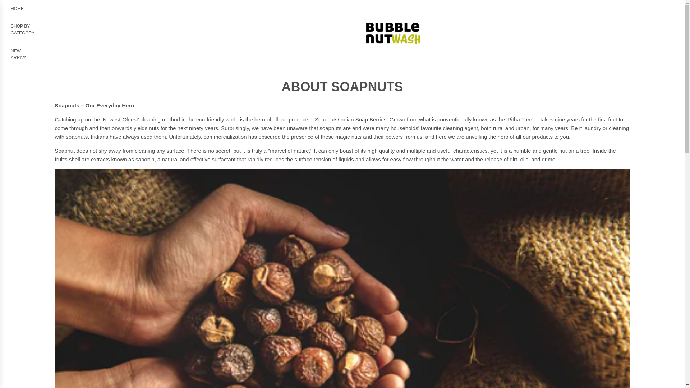 Image resolution: width=690 pixels, height=388 pixels. Describe the element at coordinates (23, 29) in the screenshot. I see `SHOP BY CATEGORY` at that location.